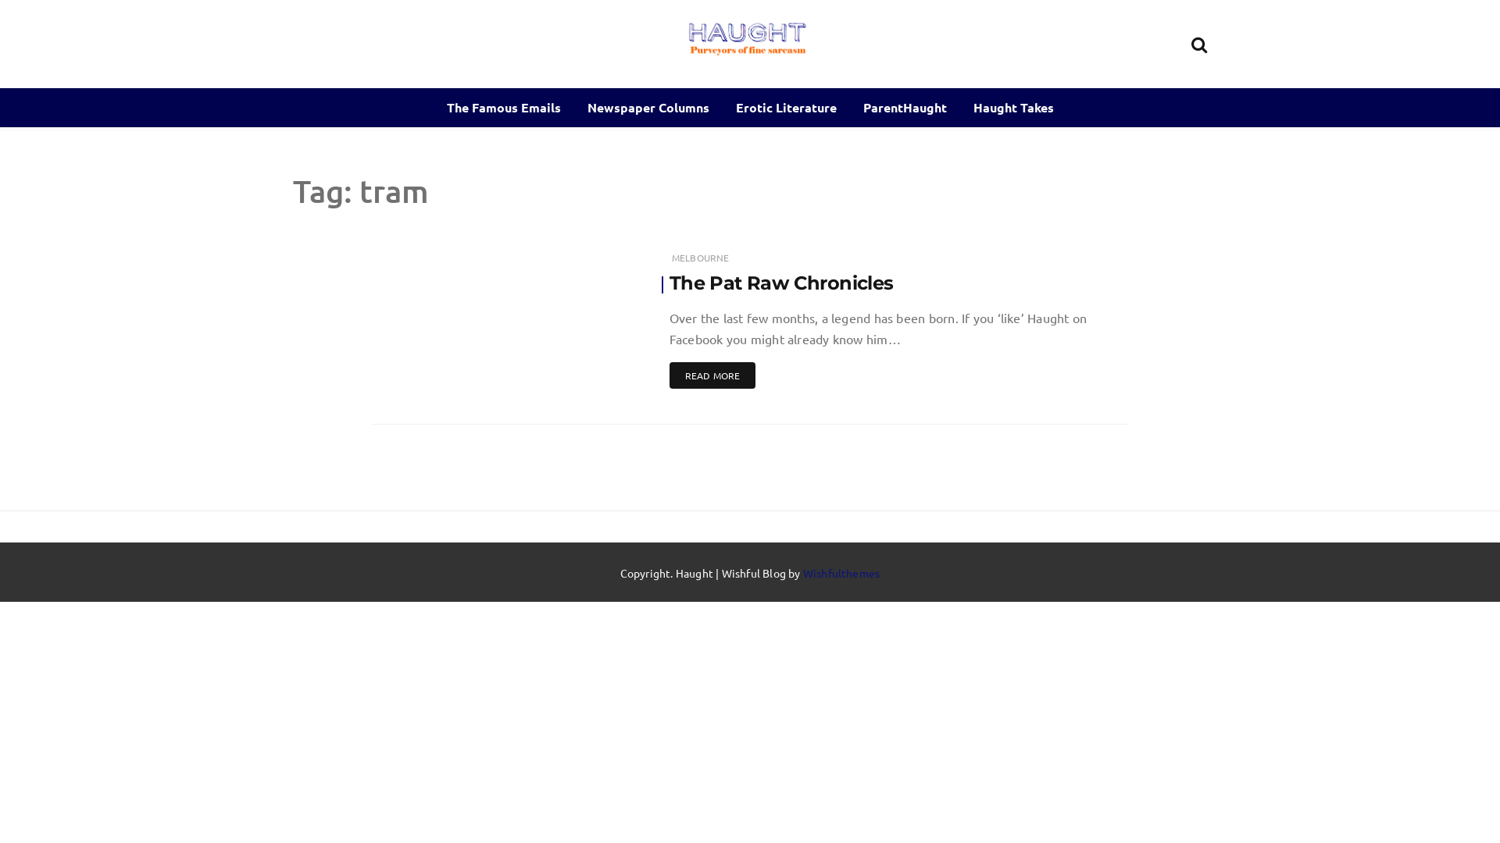 The width and height of the screenshot is (1500, 843). What do you see at coordinates (781, 283) in the screenshot?
I see `The Pat Raw Chronicles` at bounding box center [781, 283].